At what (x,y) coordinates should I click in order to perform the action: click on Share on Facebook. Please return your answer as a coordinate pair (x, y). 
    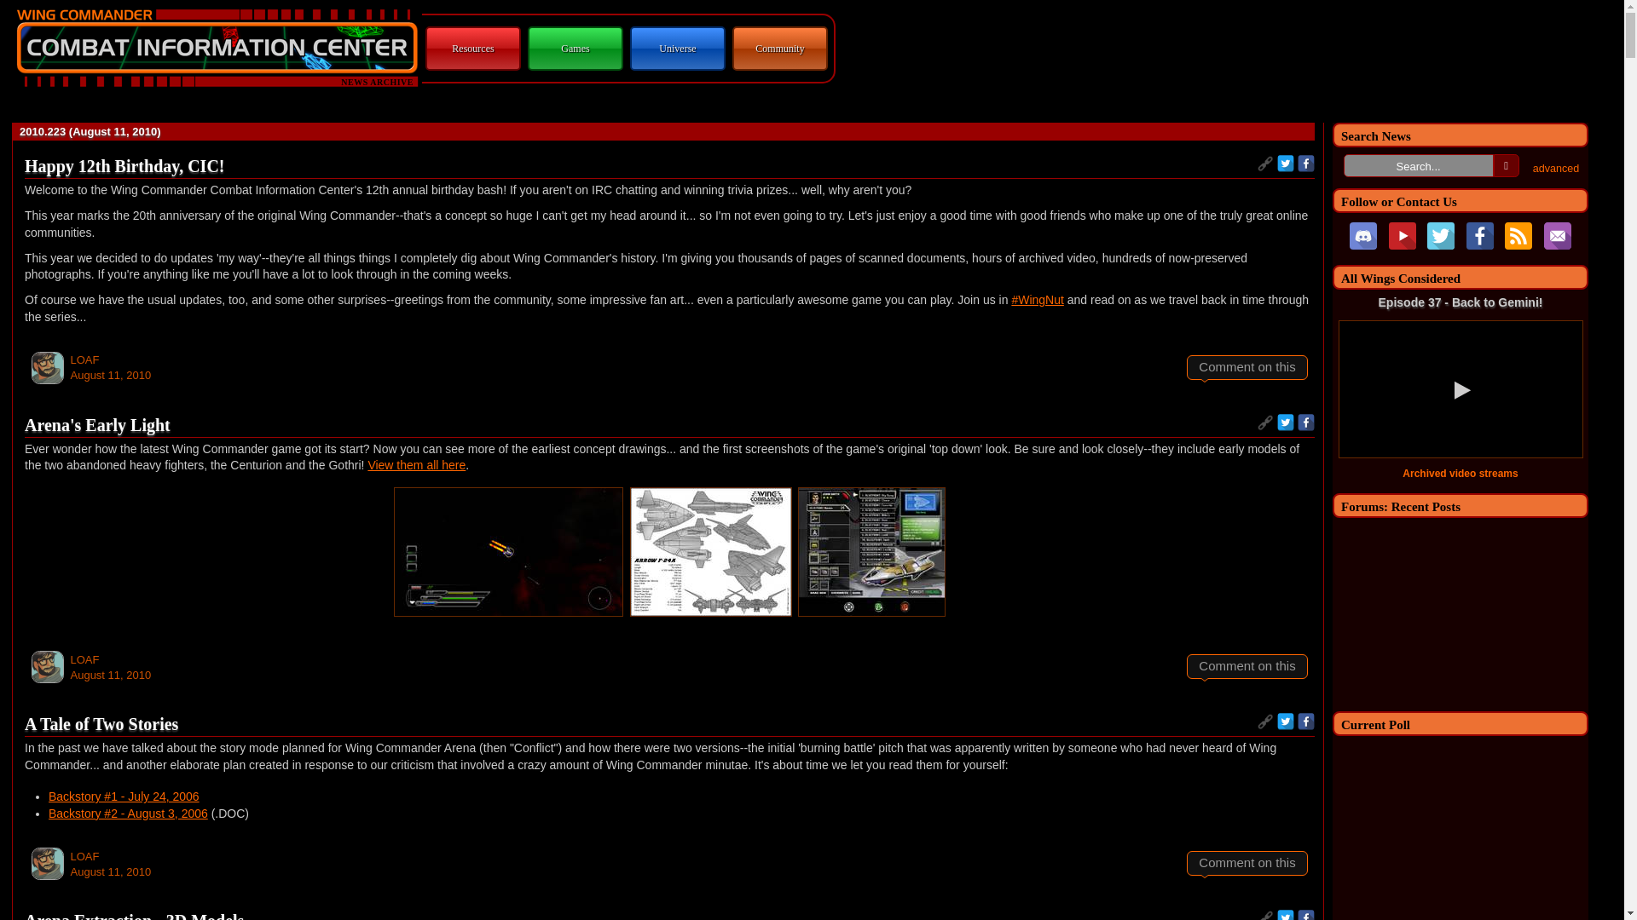
    Looking at the image, I should click on (1306, 915).